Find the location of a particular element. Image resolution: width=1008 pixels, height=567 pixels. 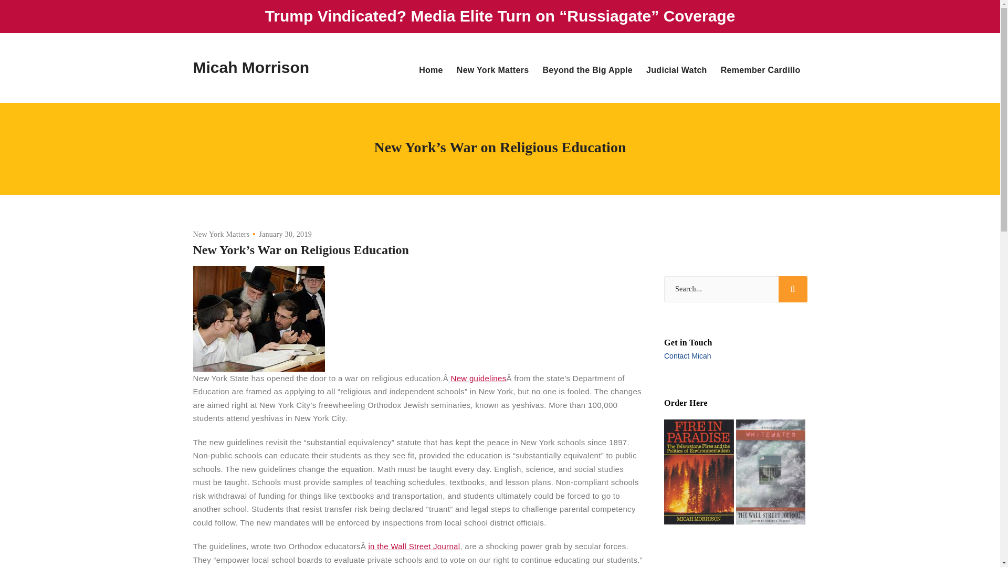

Remember Cardillo is located at coordinates (760, 70).